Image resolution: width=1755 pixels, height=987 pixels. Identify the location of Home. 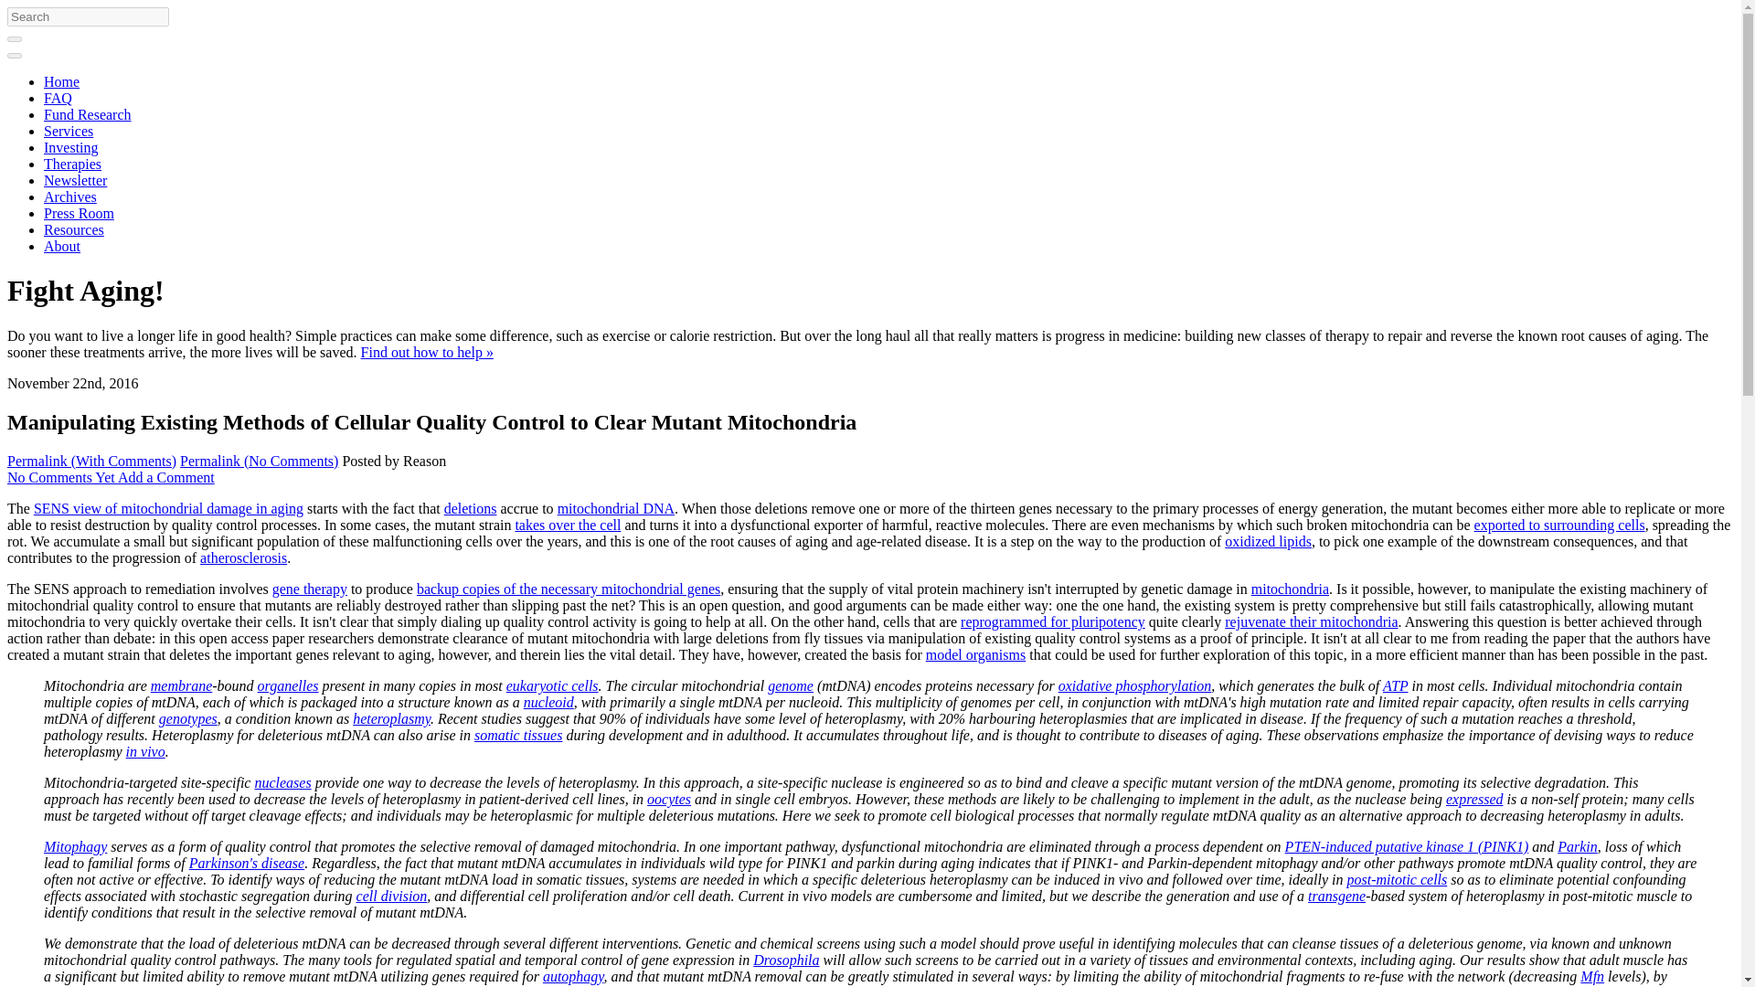
(61, 82).